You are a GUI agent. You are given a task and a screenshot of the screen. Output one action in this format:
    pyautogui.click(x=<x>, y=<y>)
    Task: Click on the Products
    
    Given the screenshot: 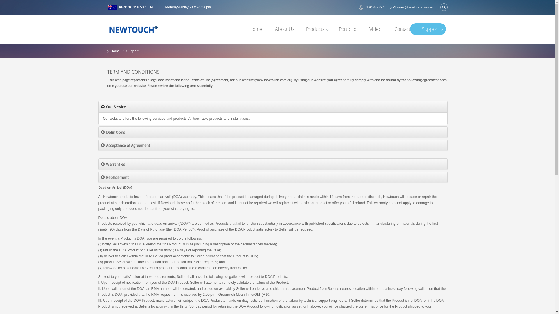 What is the action you would take?
    pyautogui.click(x=317, y=29)
    